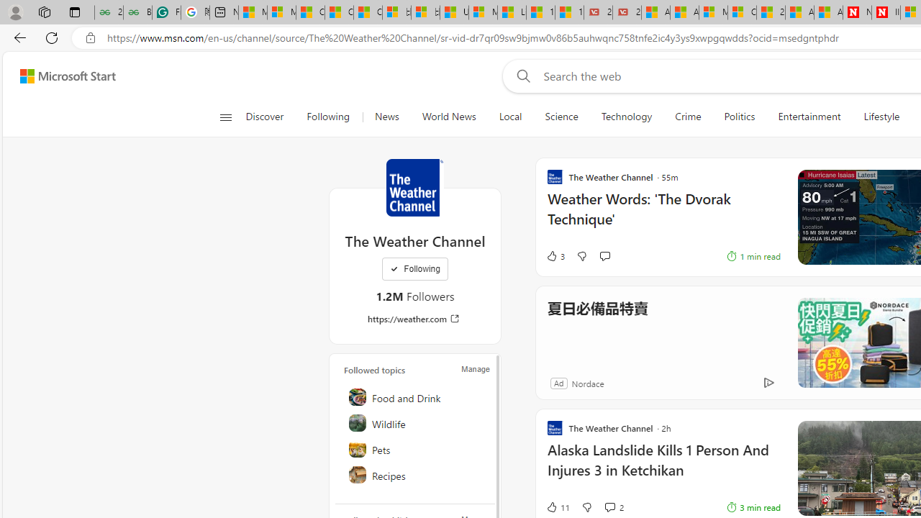  I want to click on Illness news & latest pictures from Newsweek.com, so click(886, 13).